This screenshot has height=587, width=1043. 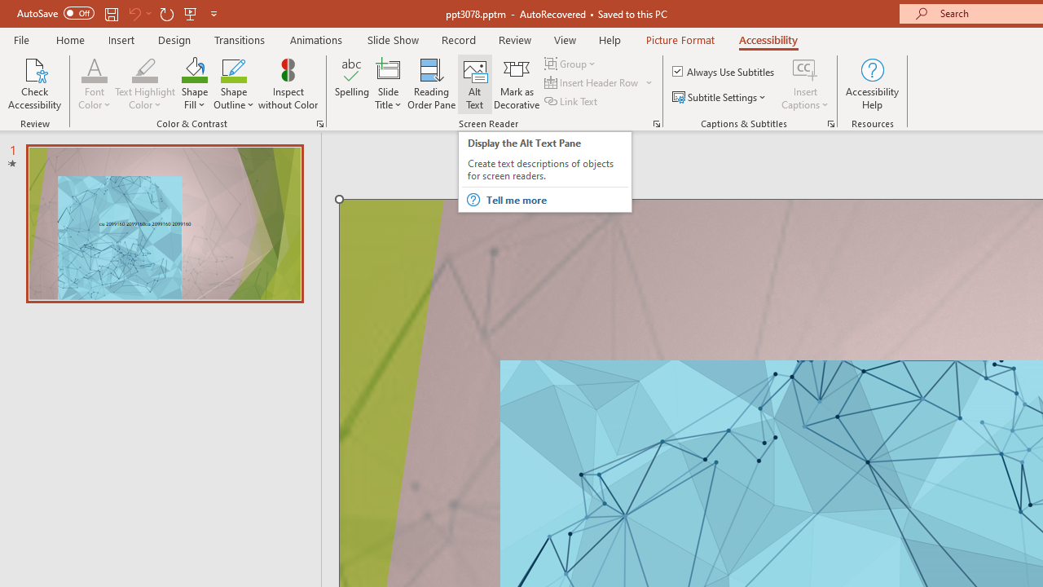 I want to click on Color & Contrast, so click(x=319, y=124).